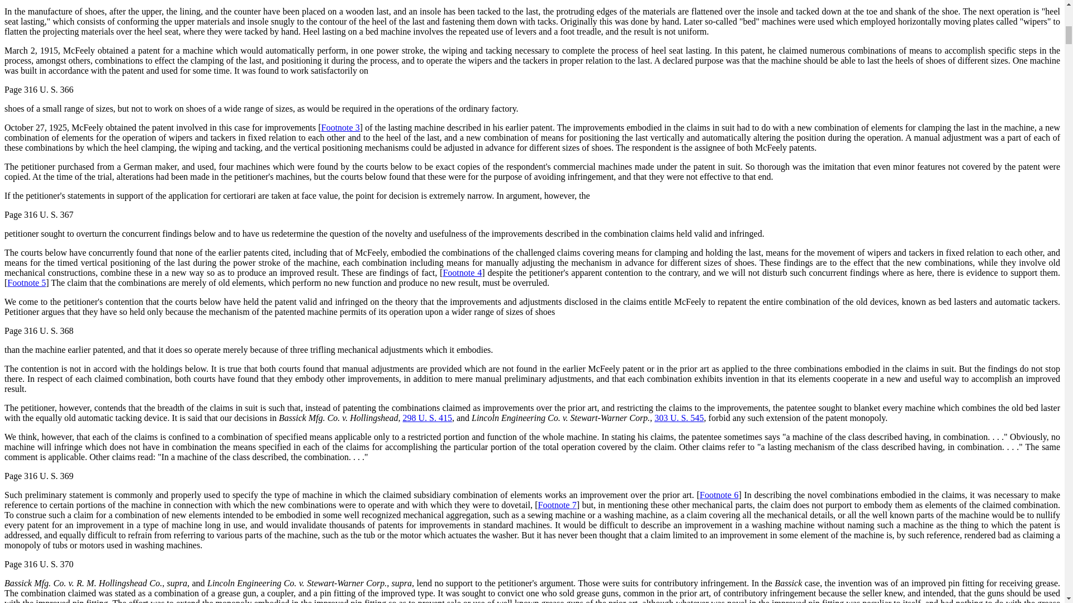 Image resolution: width=1073 pixels, height=603 pixels. I want to click on Page 316 U. S. 366, so click(39, 89).